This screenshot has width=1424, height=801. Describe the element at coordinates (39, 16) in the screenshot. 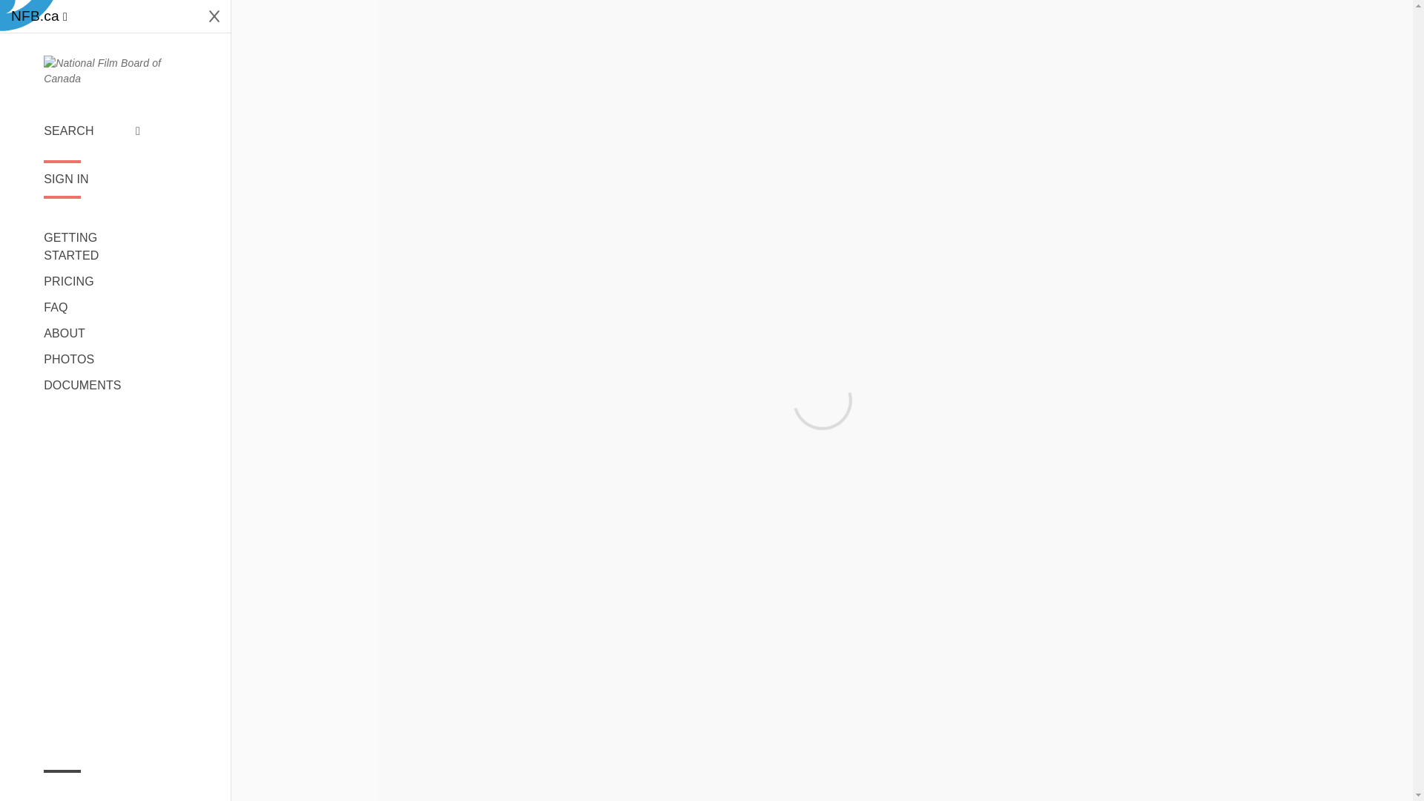

I see `Watch films on NFB.ca` at that location.